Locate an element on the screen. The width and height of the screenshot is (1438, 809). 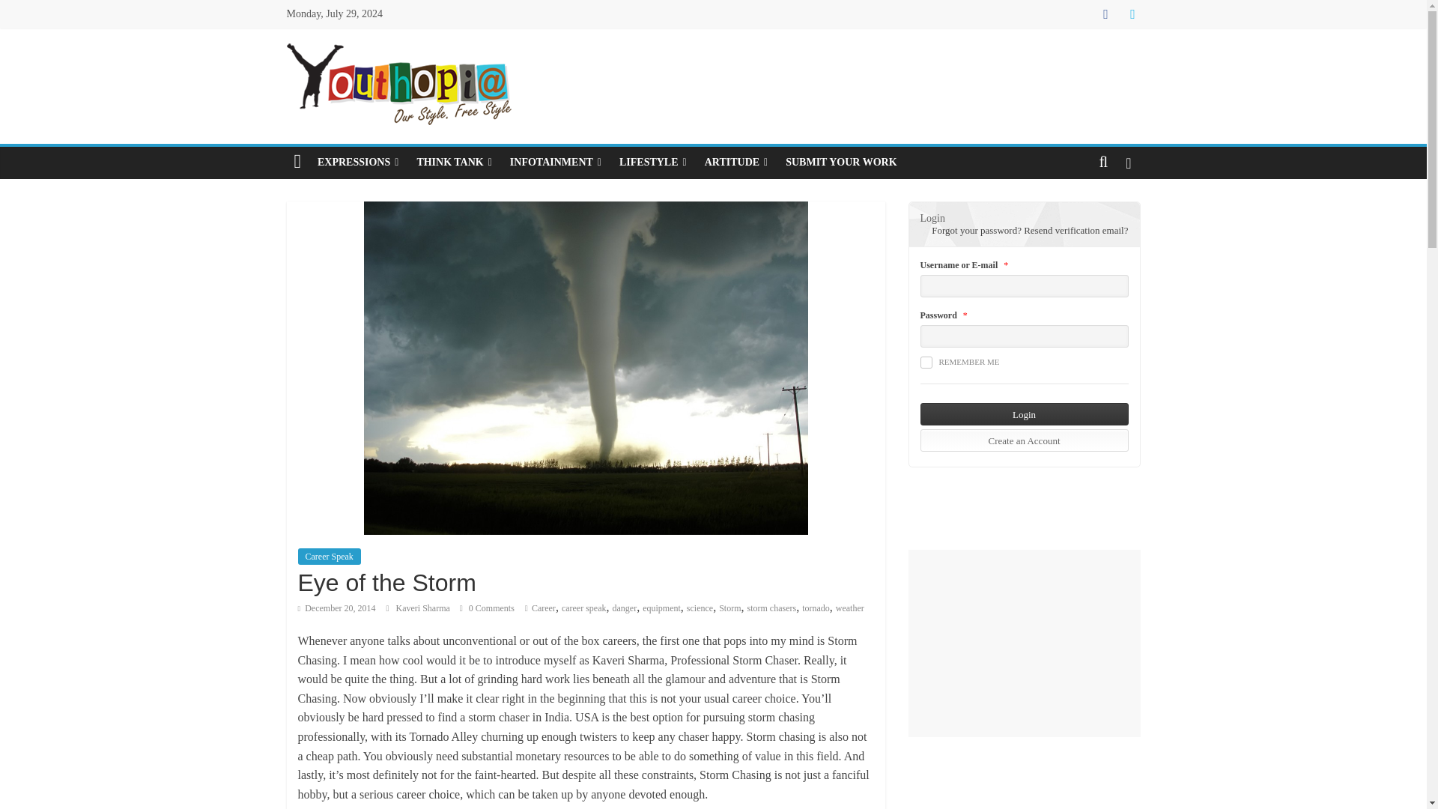
career speak is located at coordinates (584, 607).